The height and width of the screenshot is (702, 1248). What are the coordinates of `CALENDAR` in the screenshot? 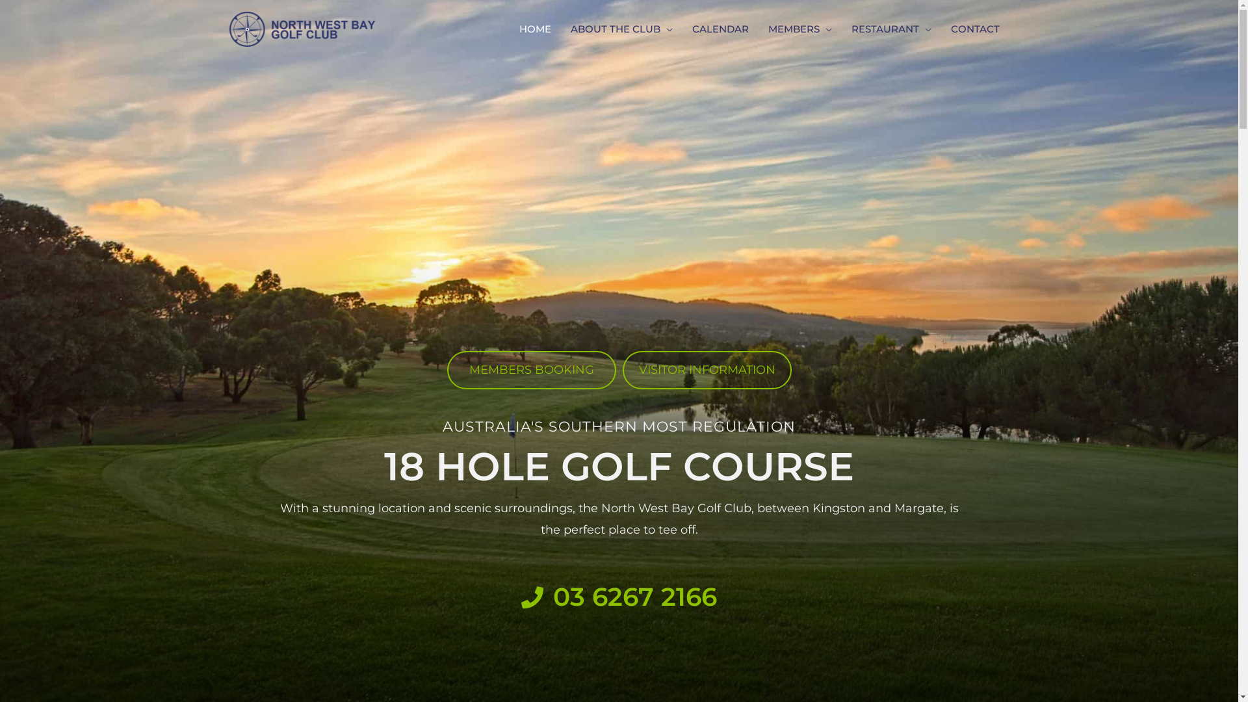 It's located at (720, 29).